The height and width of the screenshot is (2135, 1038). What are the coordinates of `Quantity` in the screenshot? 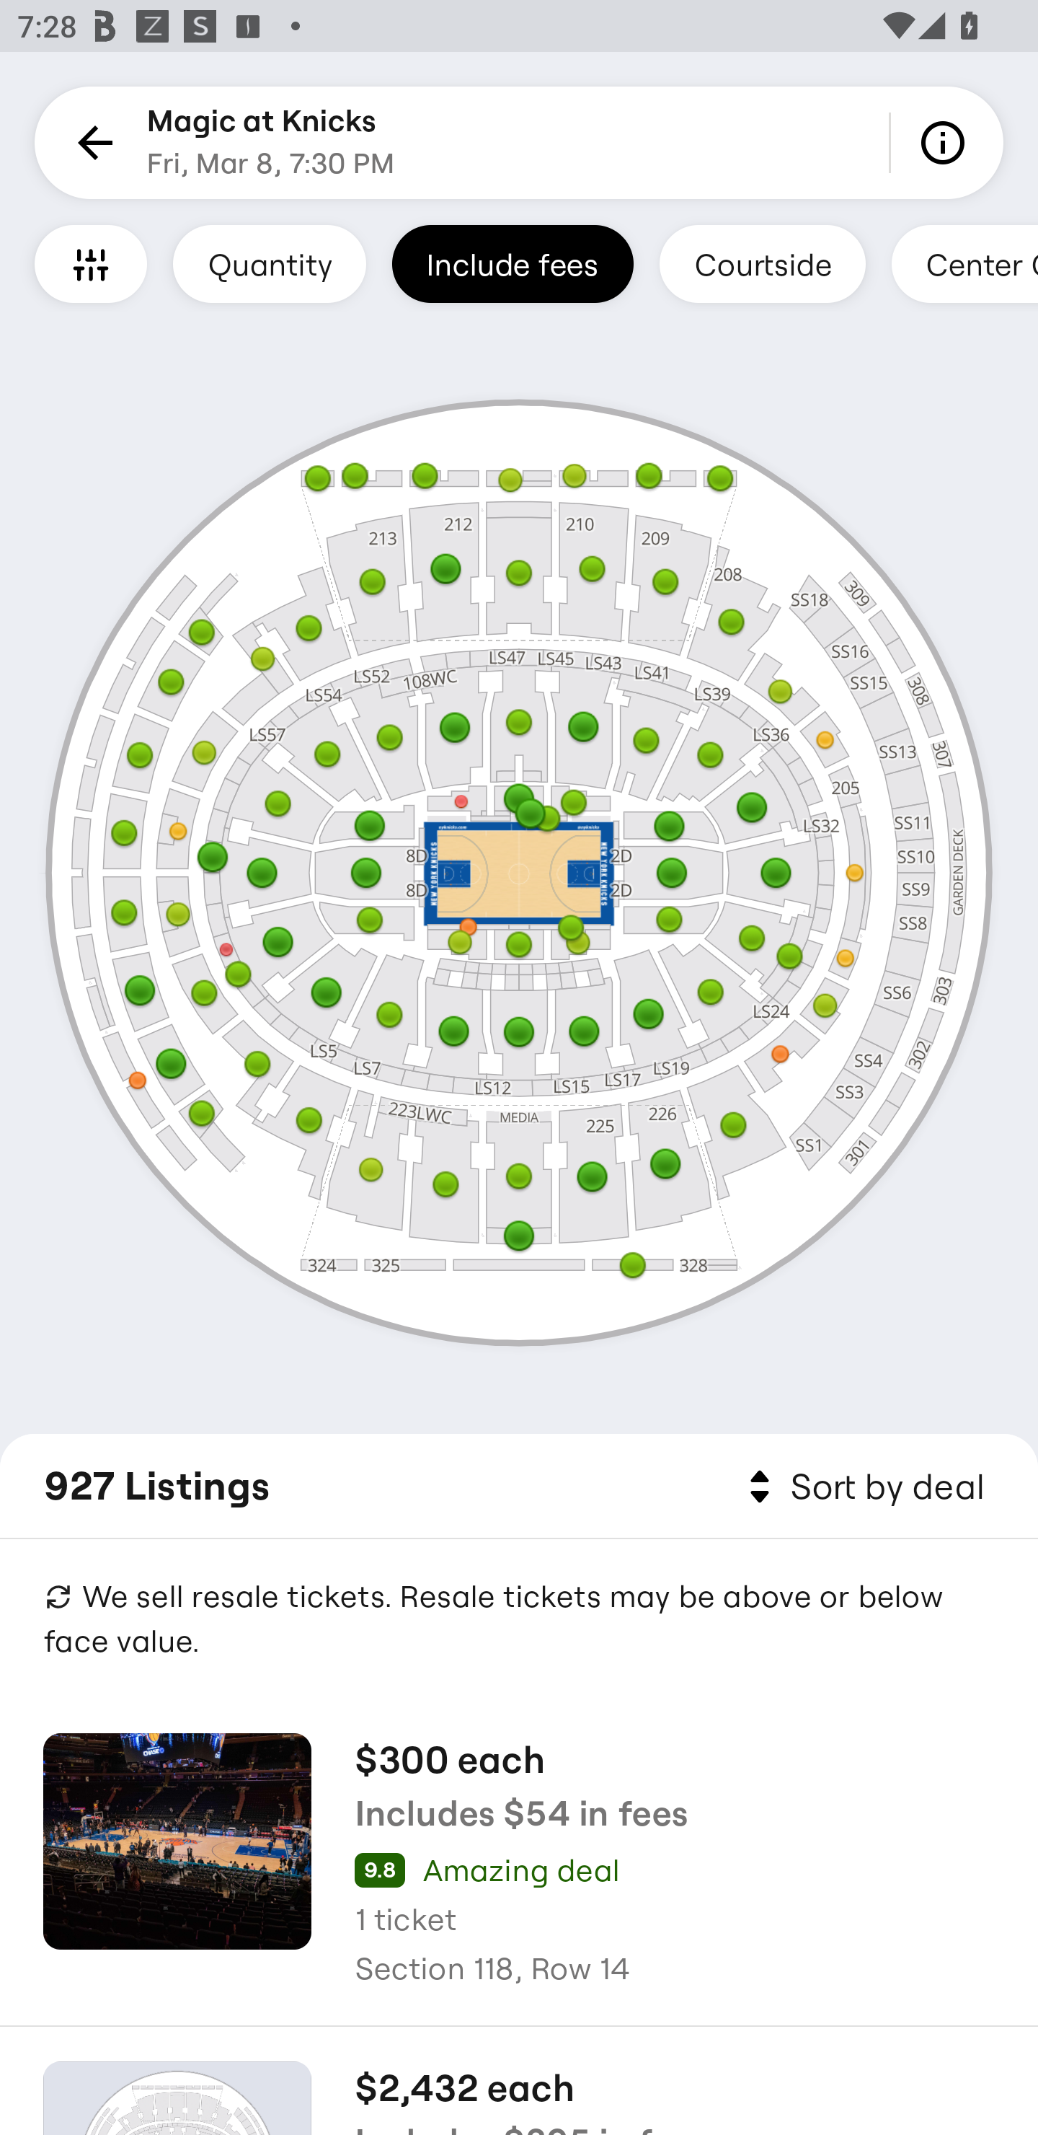 It's located at (270, 263).